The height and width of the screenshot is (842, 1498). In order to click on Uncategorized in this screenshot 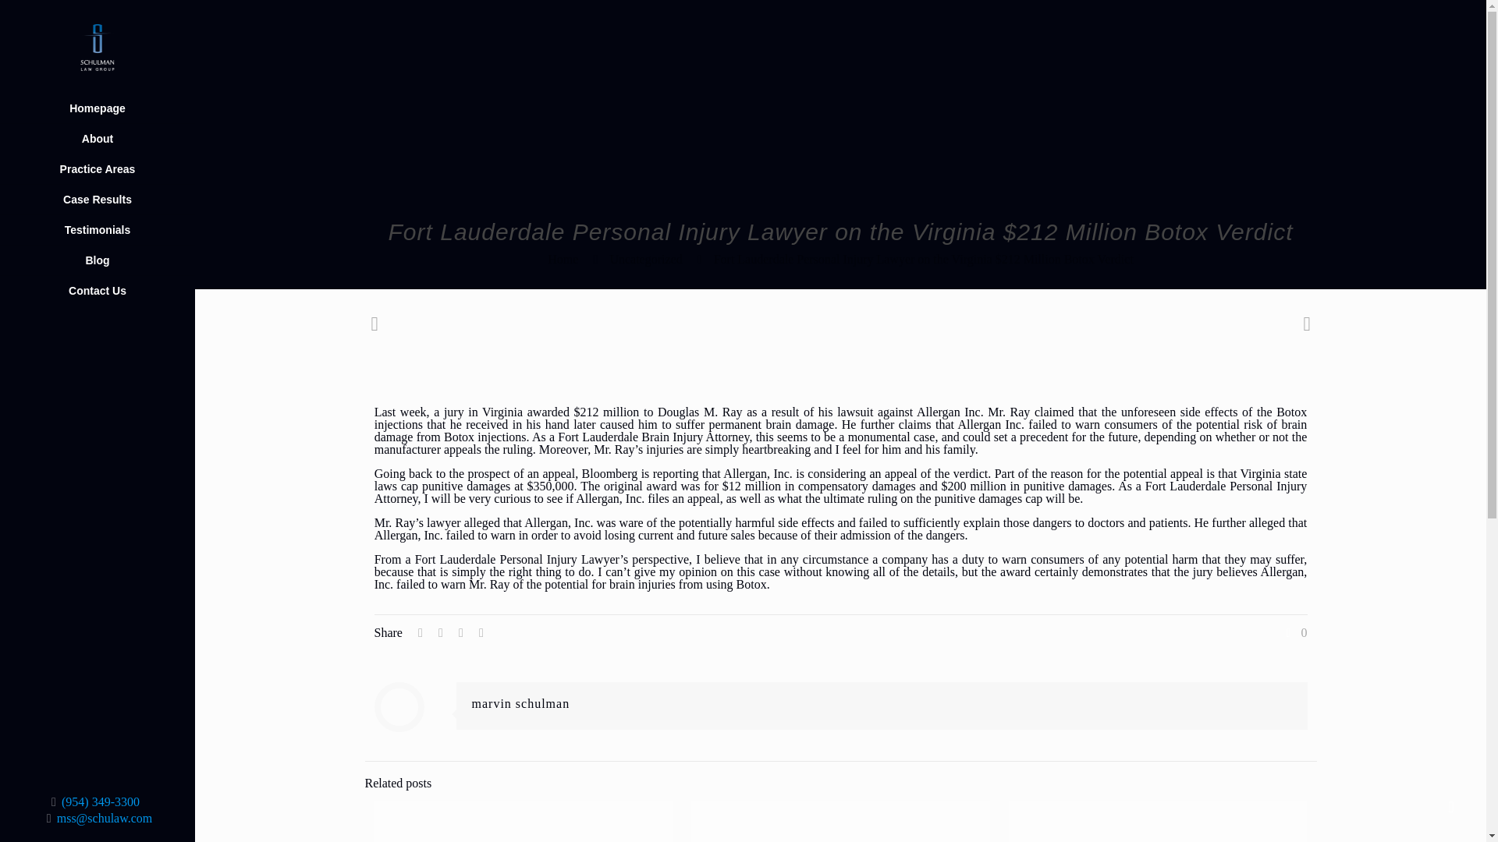, I will do `click(645, 259)`.